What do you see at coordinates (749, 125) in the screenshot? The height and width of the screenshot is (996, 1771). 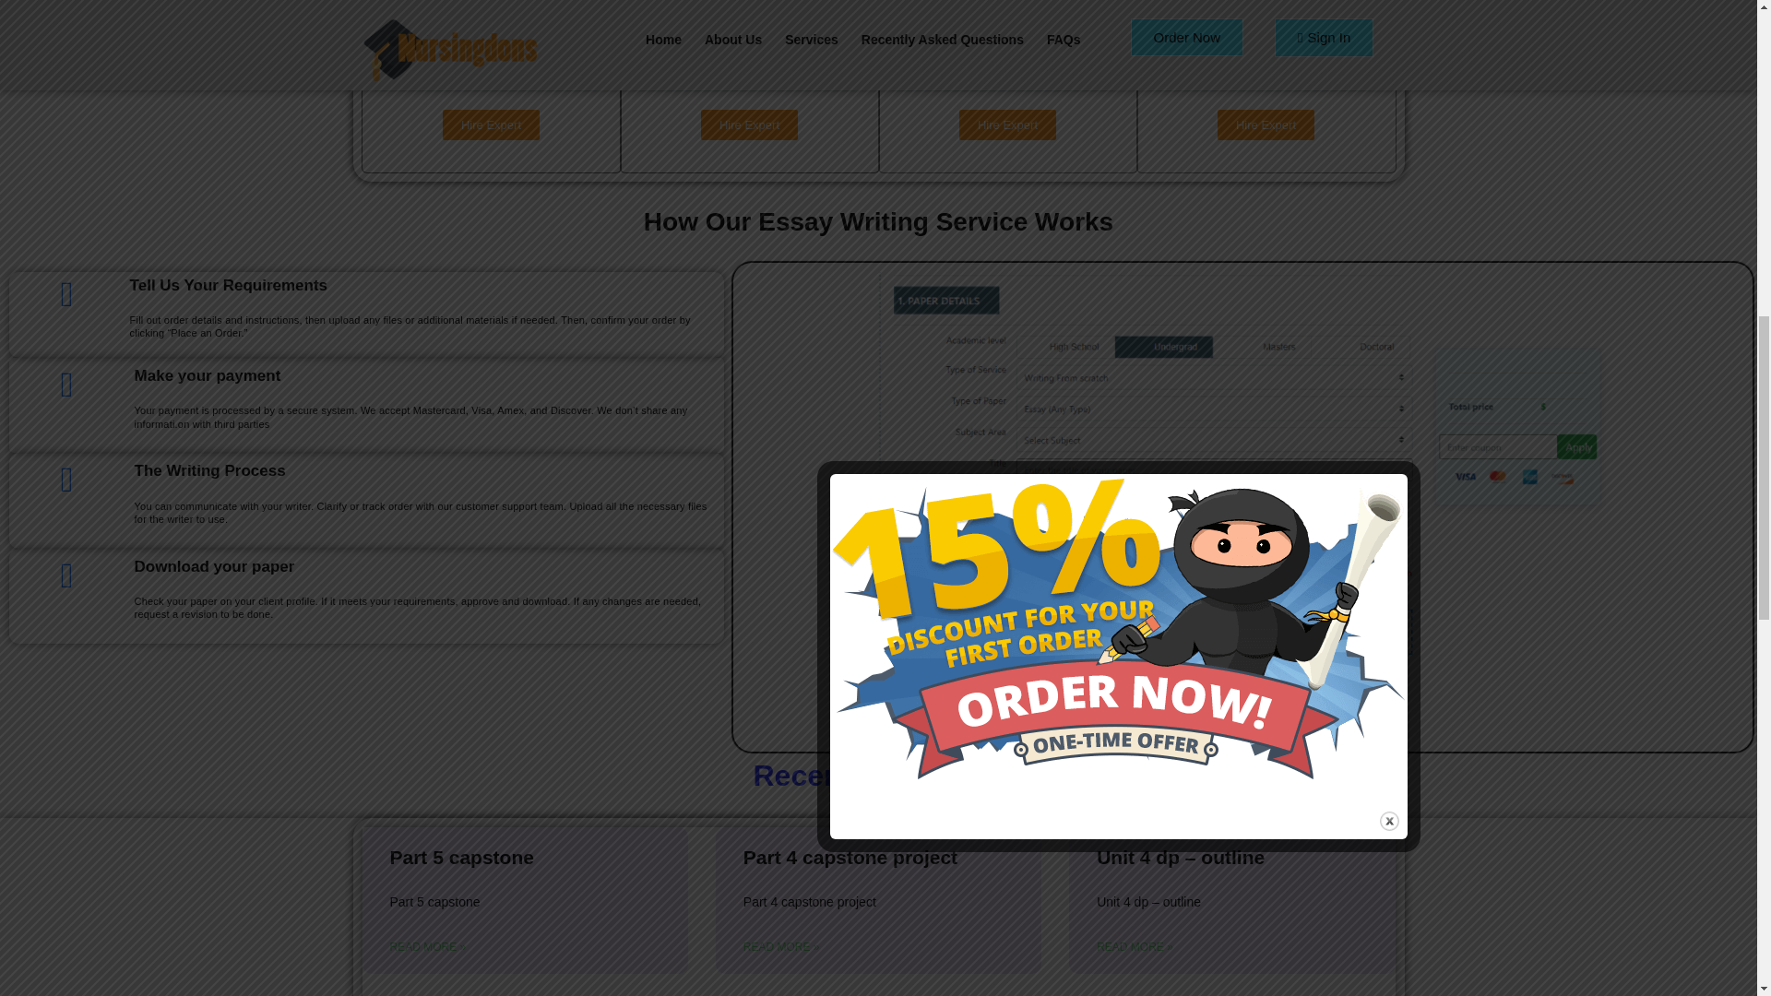 I see `Hire Expert` at bounding box center [749, 125].